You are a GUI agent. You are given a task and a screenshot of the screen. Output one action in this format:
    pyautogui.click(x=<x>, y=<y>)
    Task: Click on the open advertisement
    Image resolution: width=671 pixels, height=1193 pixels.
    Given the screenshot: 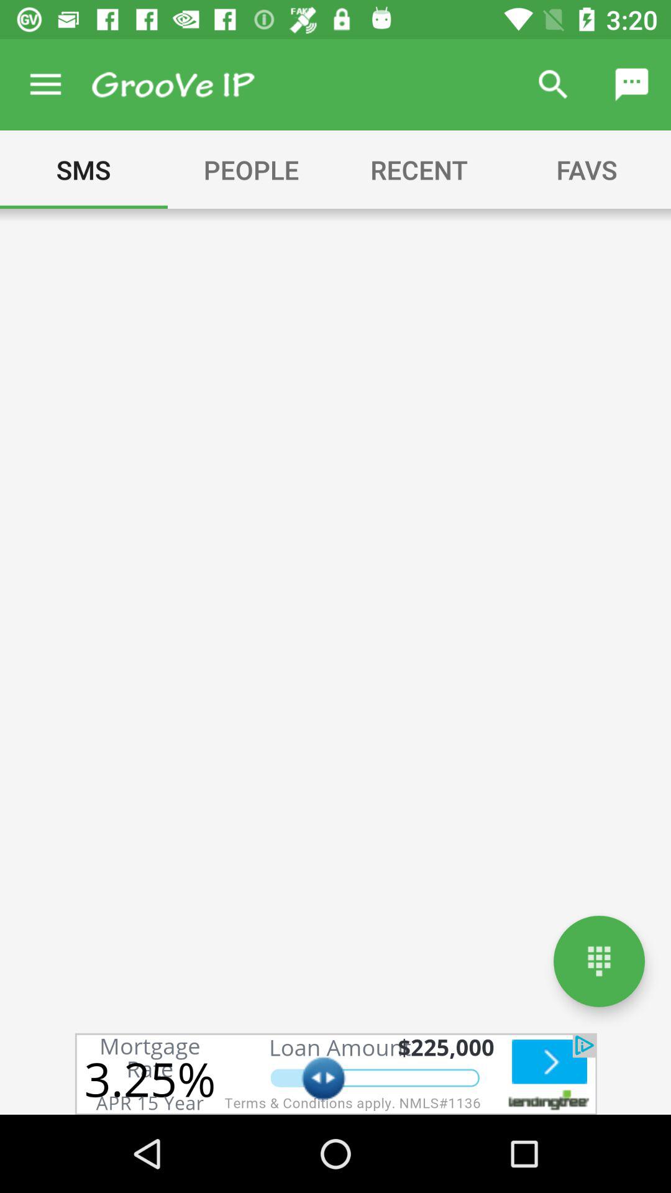 What is the action you would take?
    pyautogui.click(x=335, y=1074)
    